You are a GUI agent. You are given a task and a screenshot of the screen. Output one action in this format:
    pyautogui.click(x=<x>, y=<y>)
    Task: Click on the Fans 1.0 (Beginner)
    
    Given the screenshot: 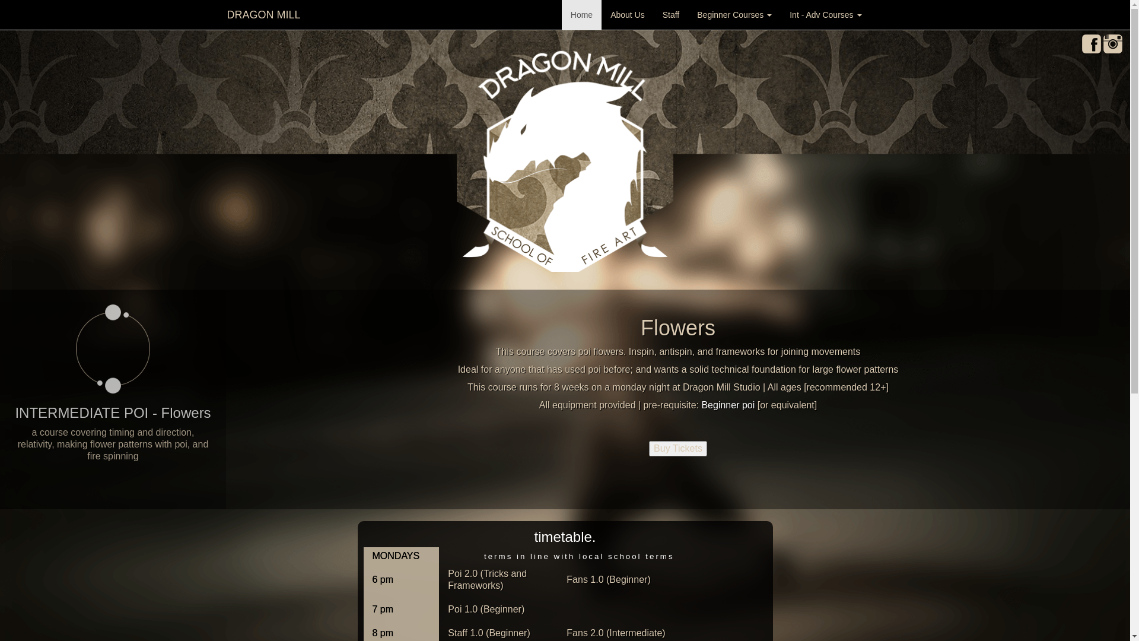 What is the action you would take?
    pyautogui.click(x=616, y=580)
    